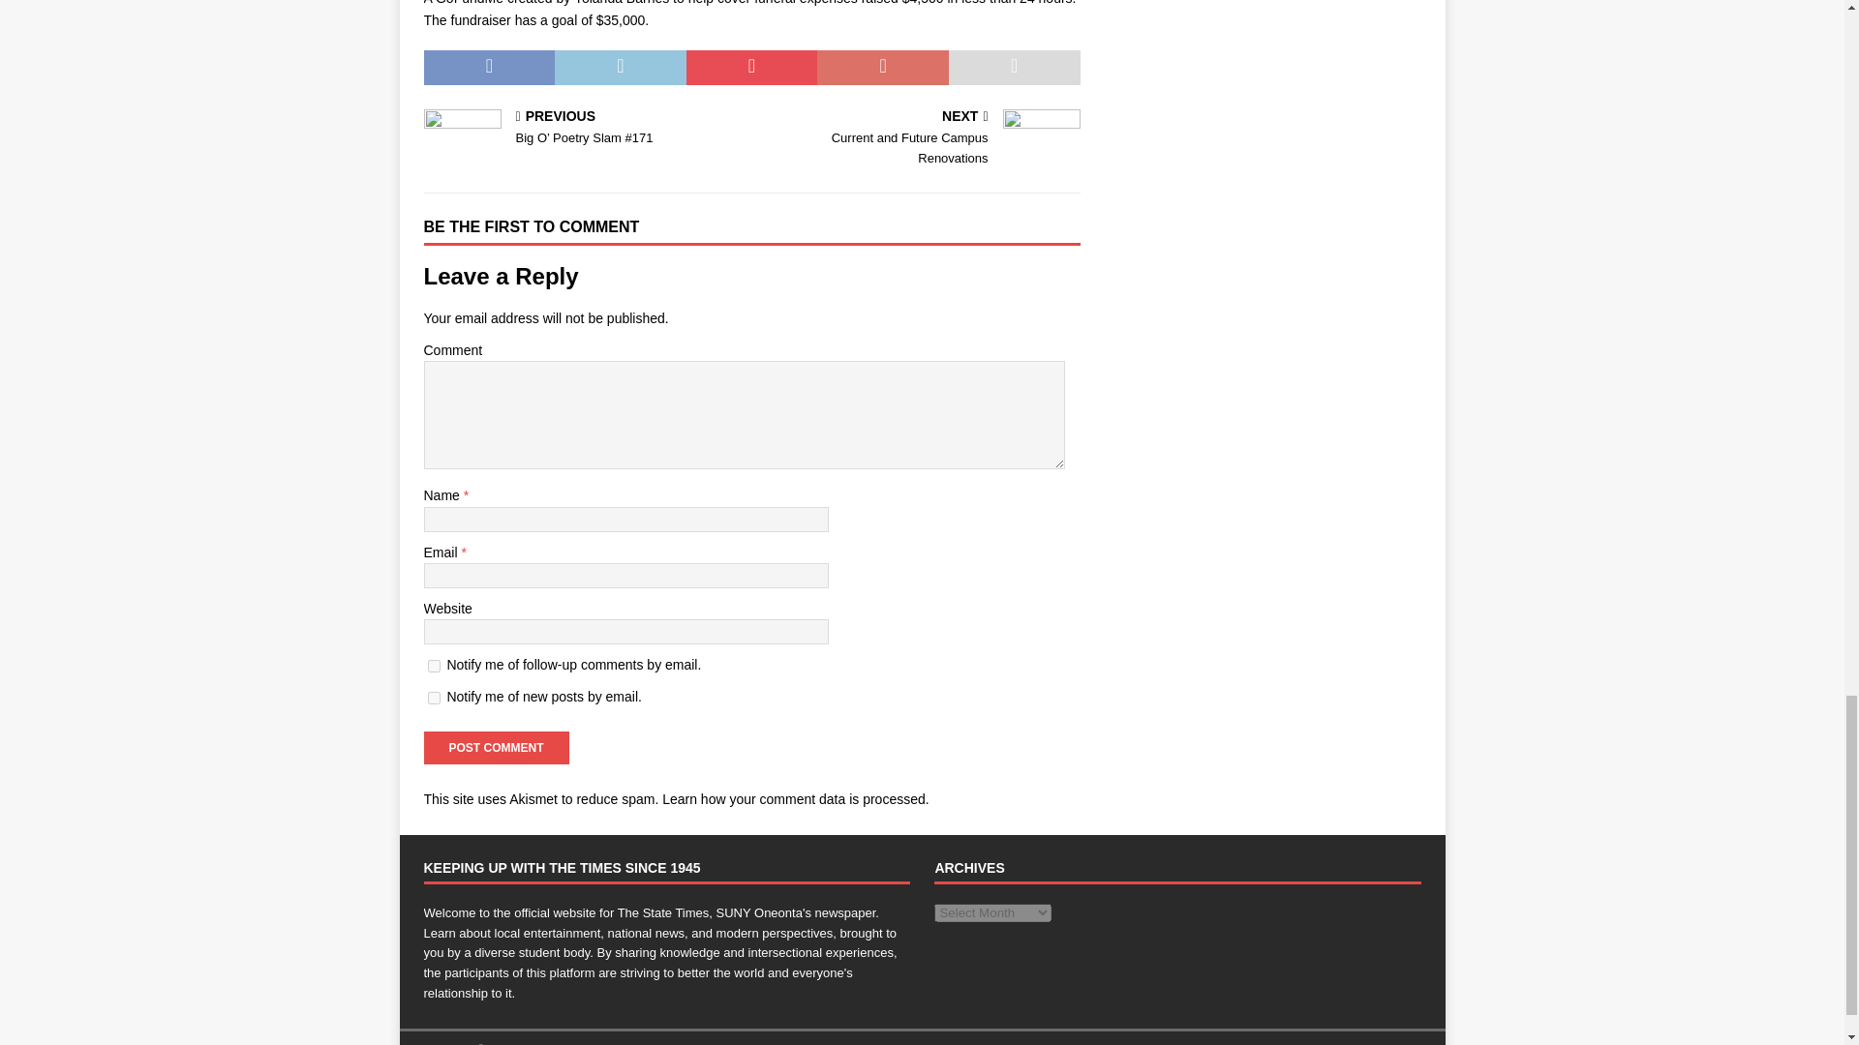  What do you see at coordinates (496, 747) in the screenshot?
I see `Post Comment` at bounding box center [496, 747].